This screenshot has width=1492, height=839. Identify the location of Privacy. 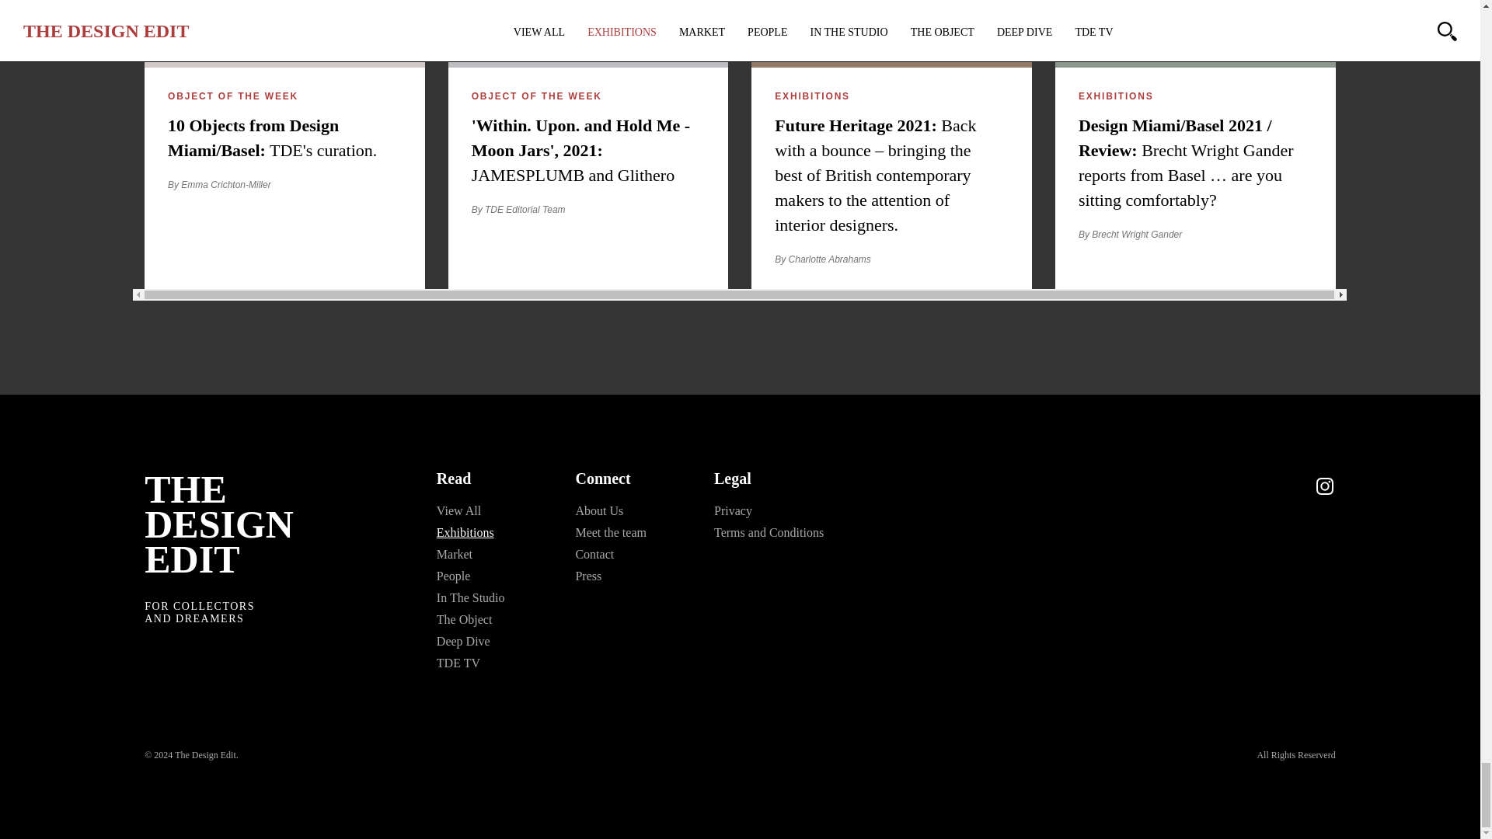
(733, 511).